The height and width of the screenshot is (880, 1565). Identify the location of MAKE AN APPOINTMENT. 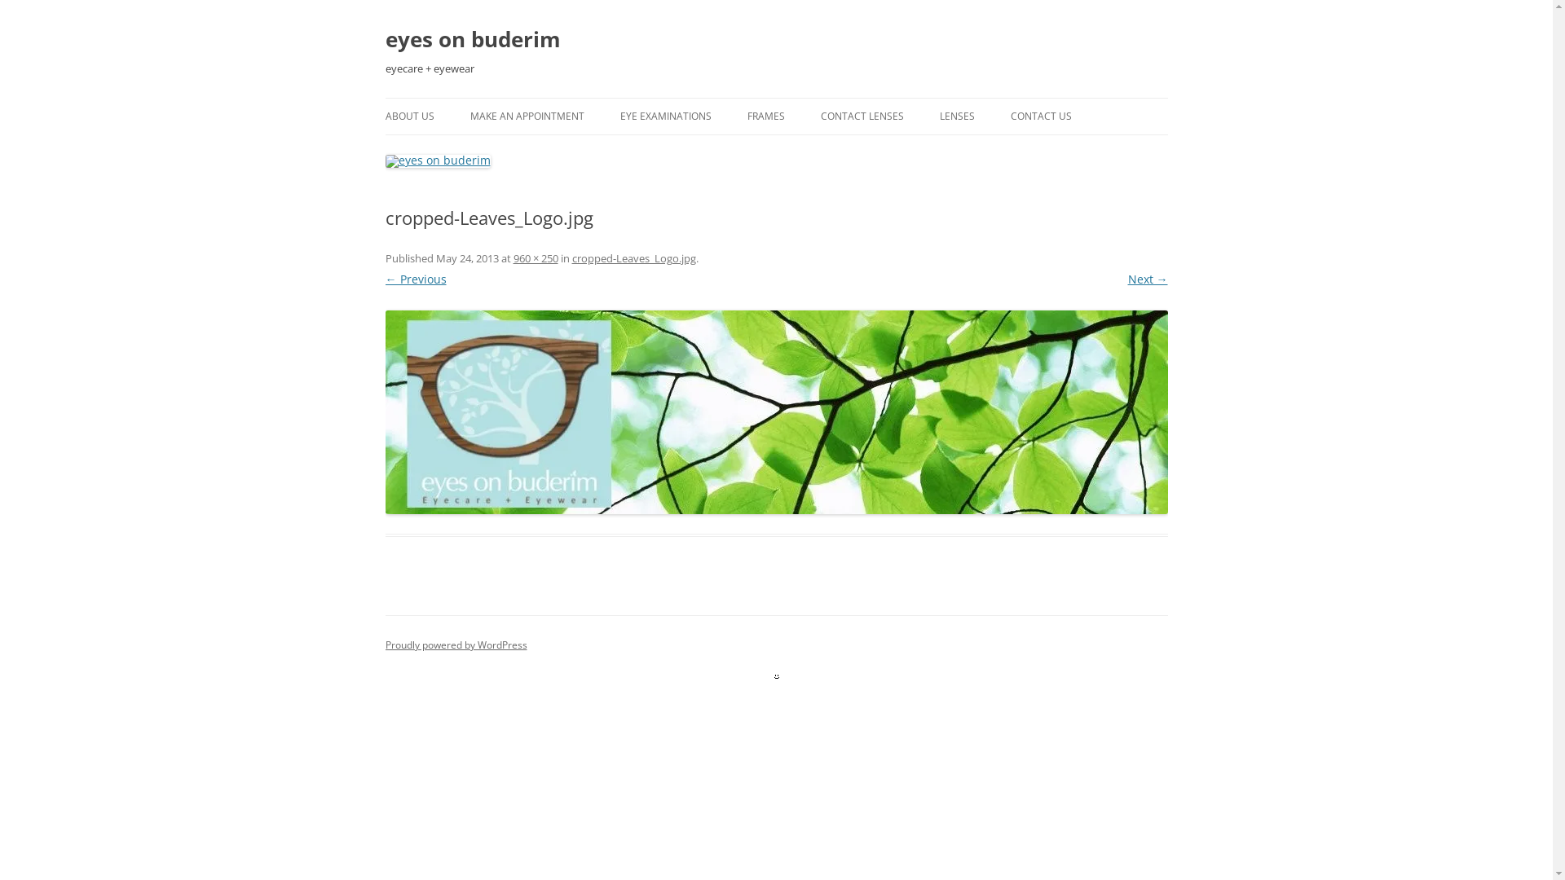
(527, 117).